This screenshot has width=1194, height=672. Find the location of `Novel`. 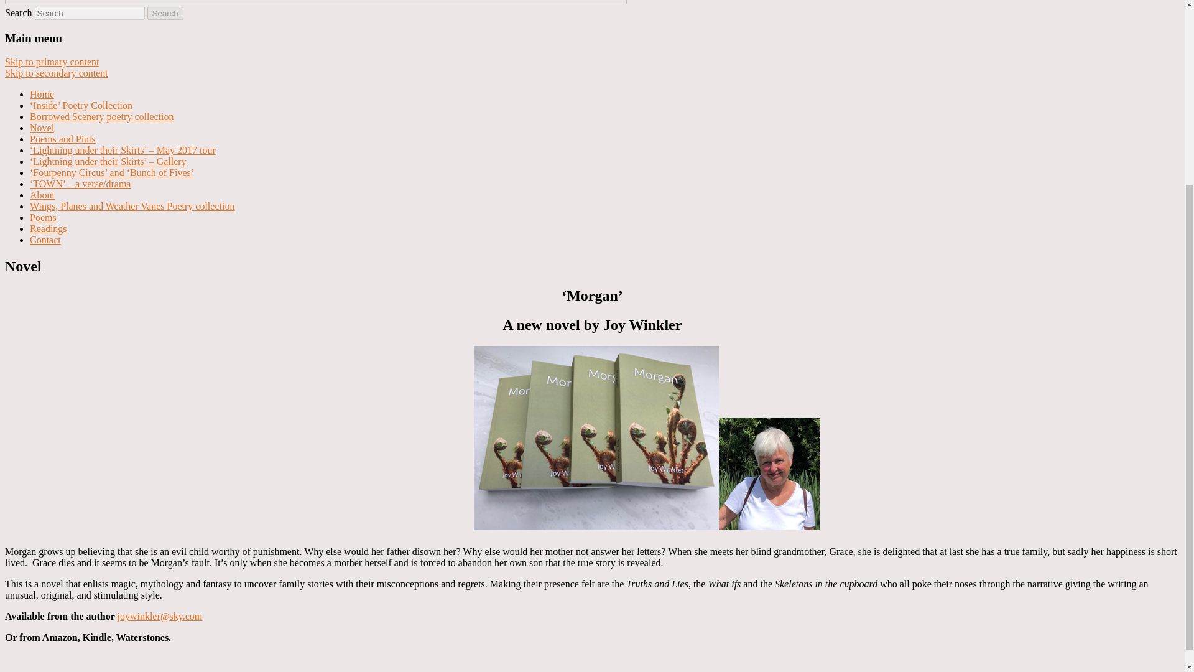

Novel is located at coordinates (42, 127).